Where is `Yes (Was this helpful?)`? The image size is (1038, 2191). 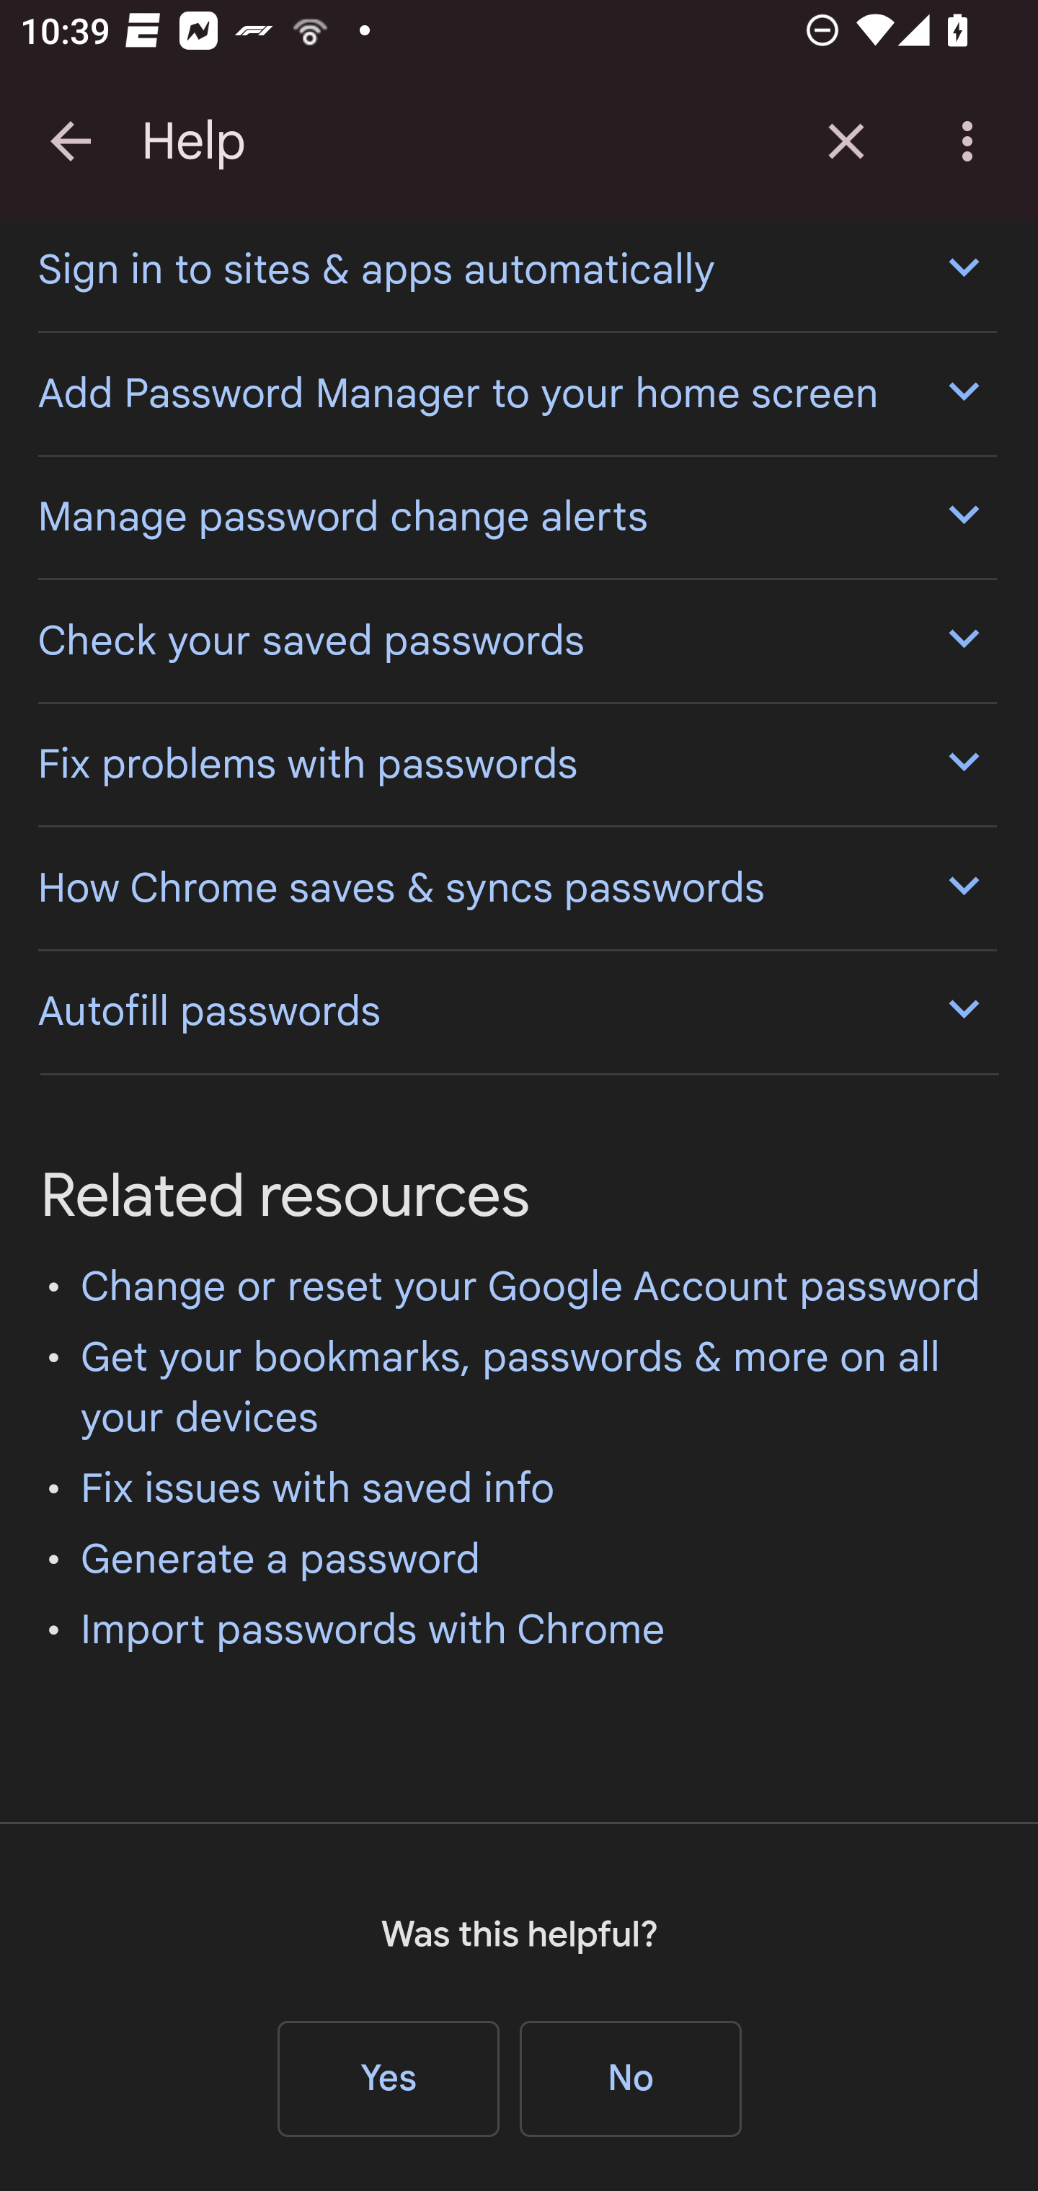
Yes (Was this helpful?) is located at coordinates (389, 2081).